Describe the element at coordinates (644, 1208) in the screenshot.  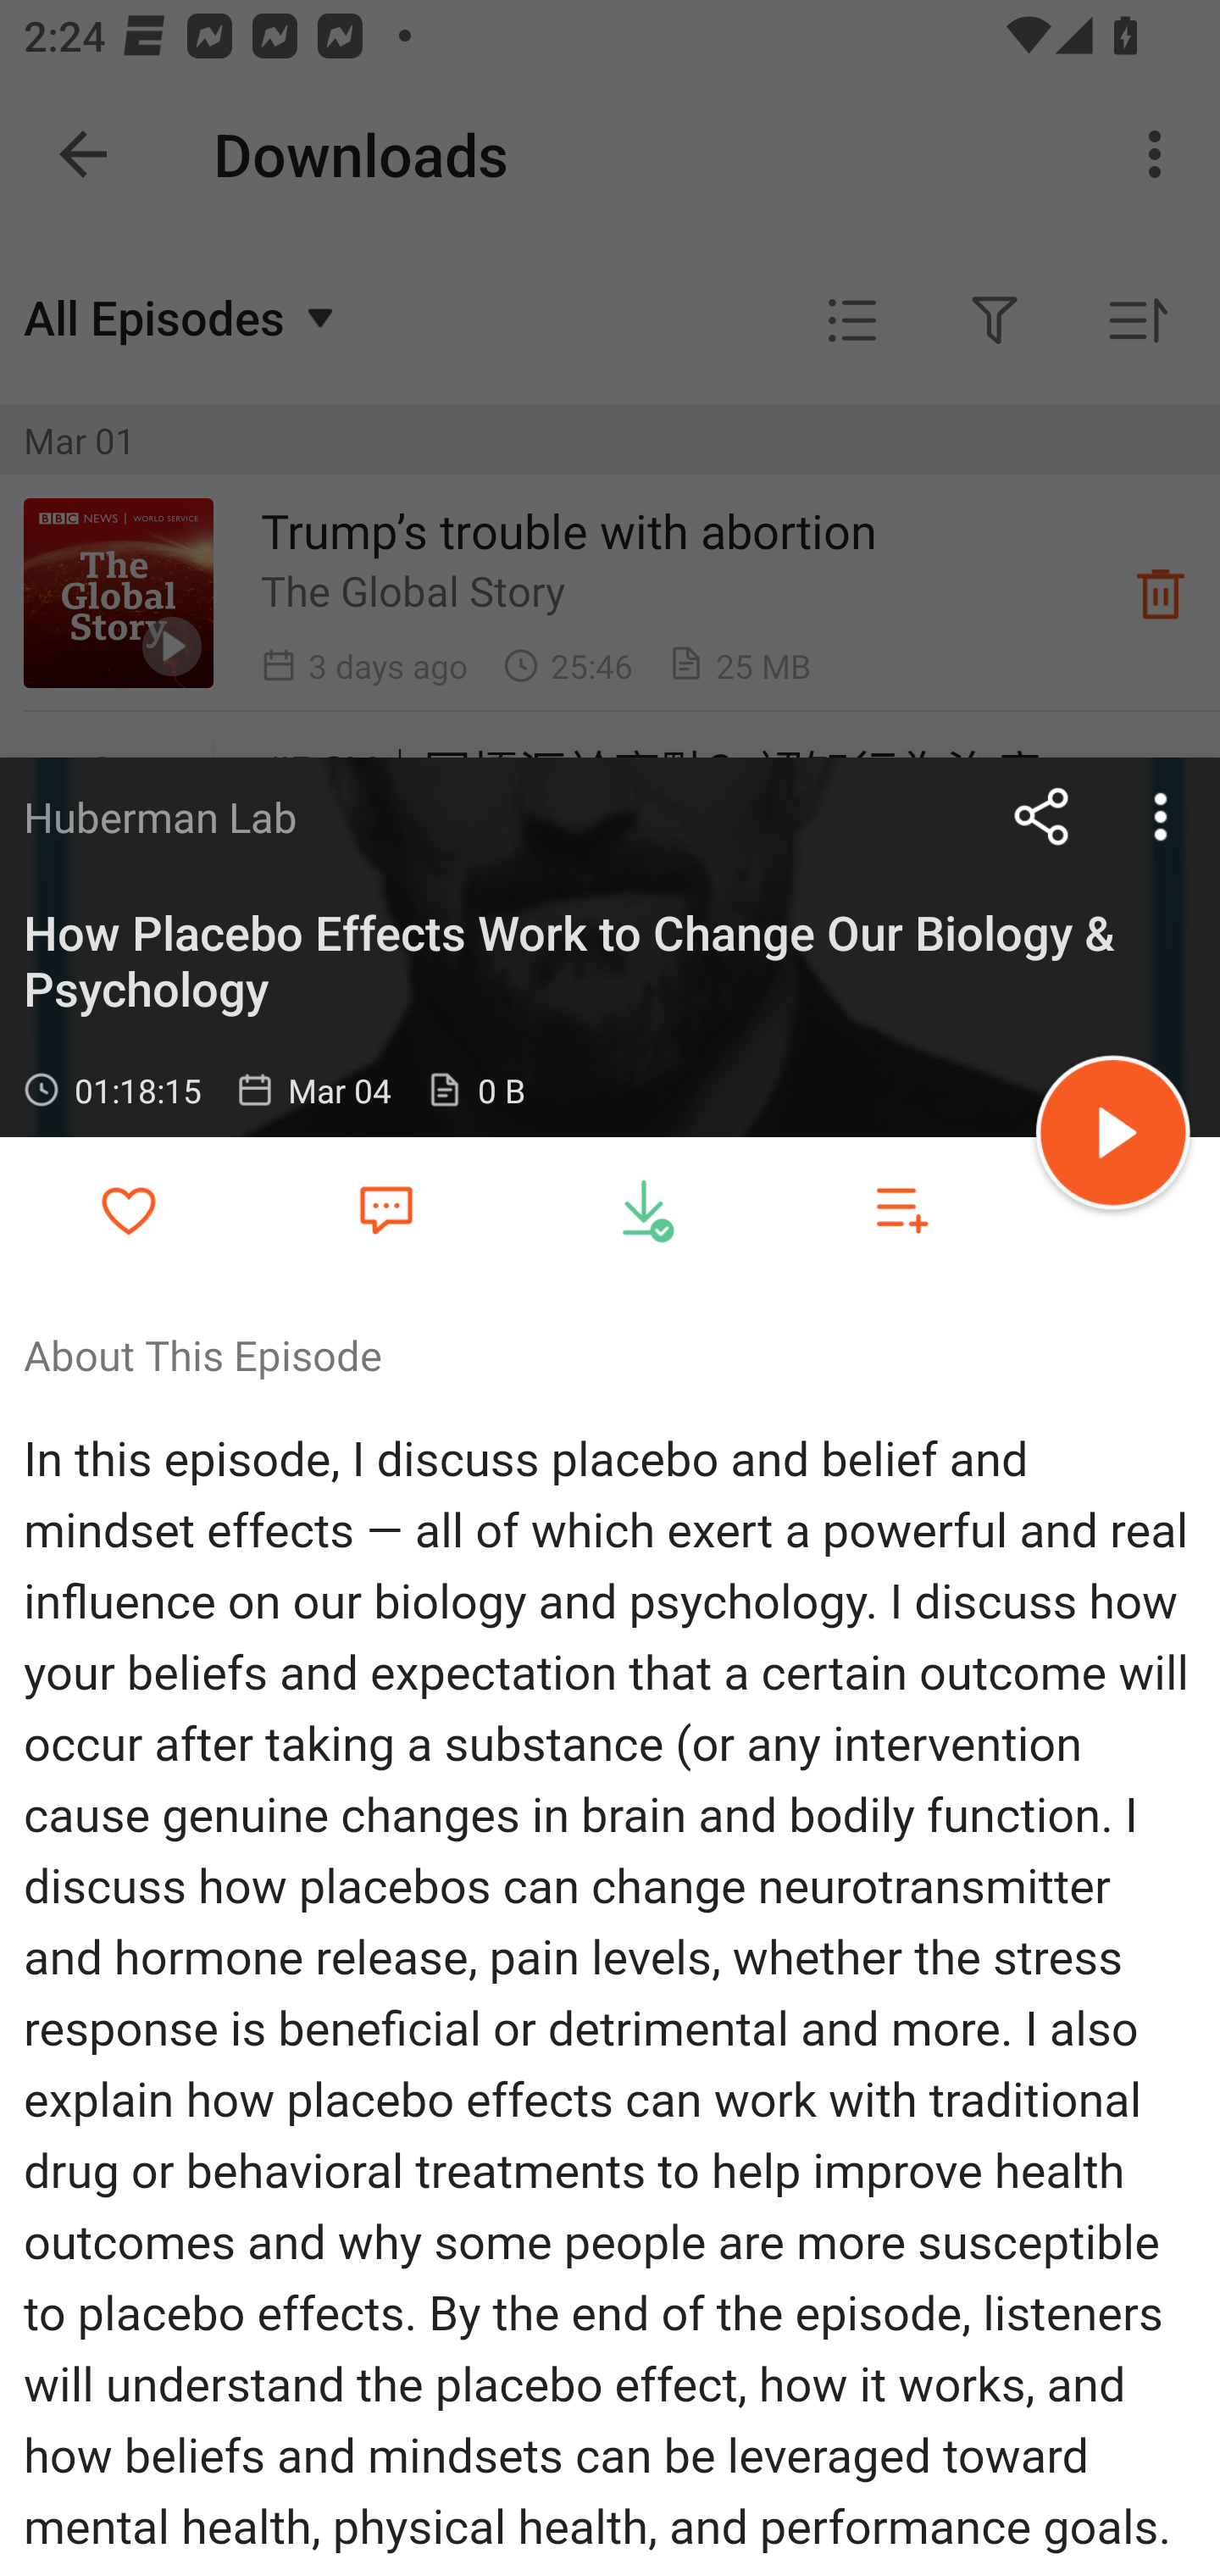
I see `Downloaded` at that location.